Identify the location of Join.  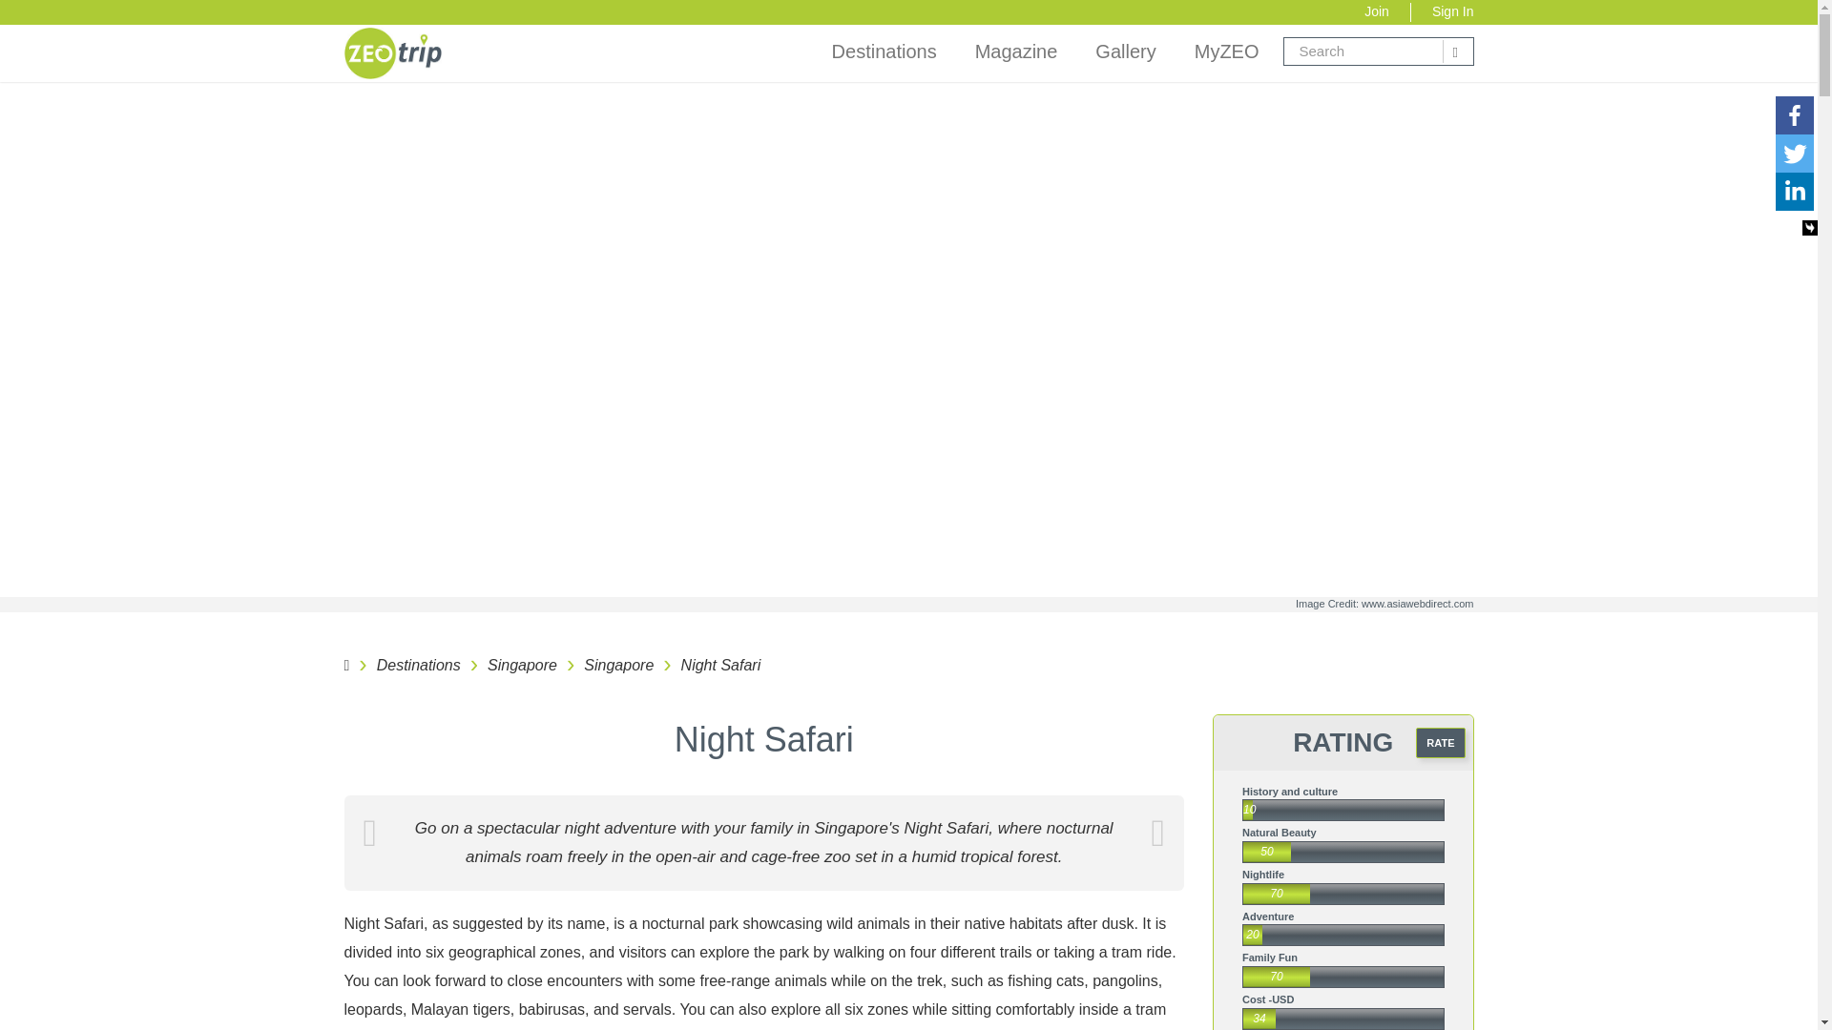
(1376, 11).